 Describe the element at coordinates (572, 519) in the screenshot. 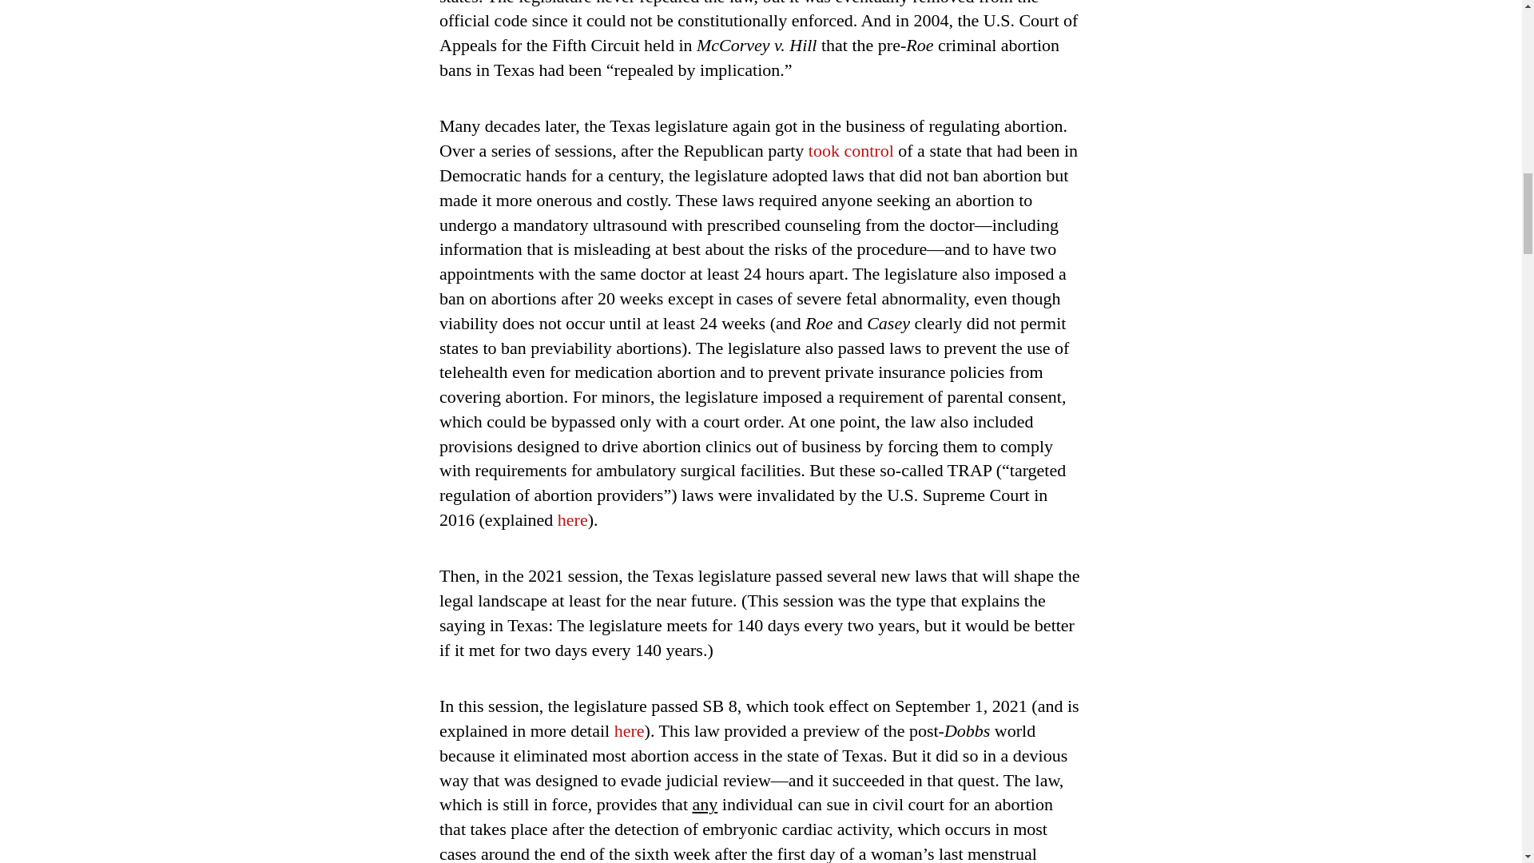

I see `here` at that location.